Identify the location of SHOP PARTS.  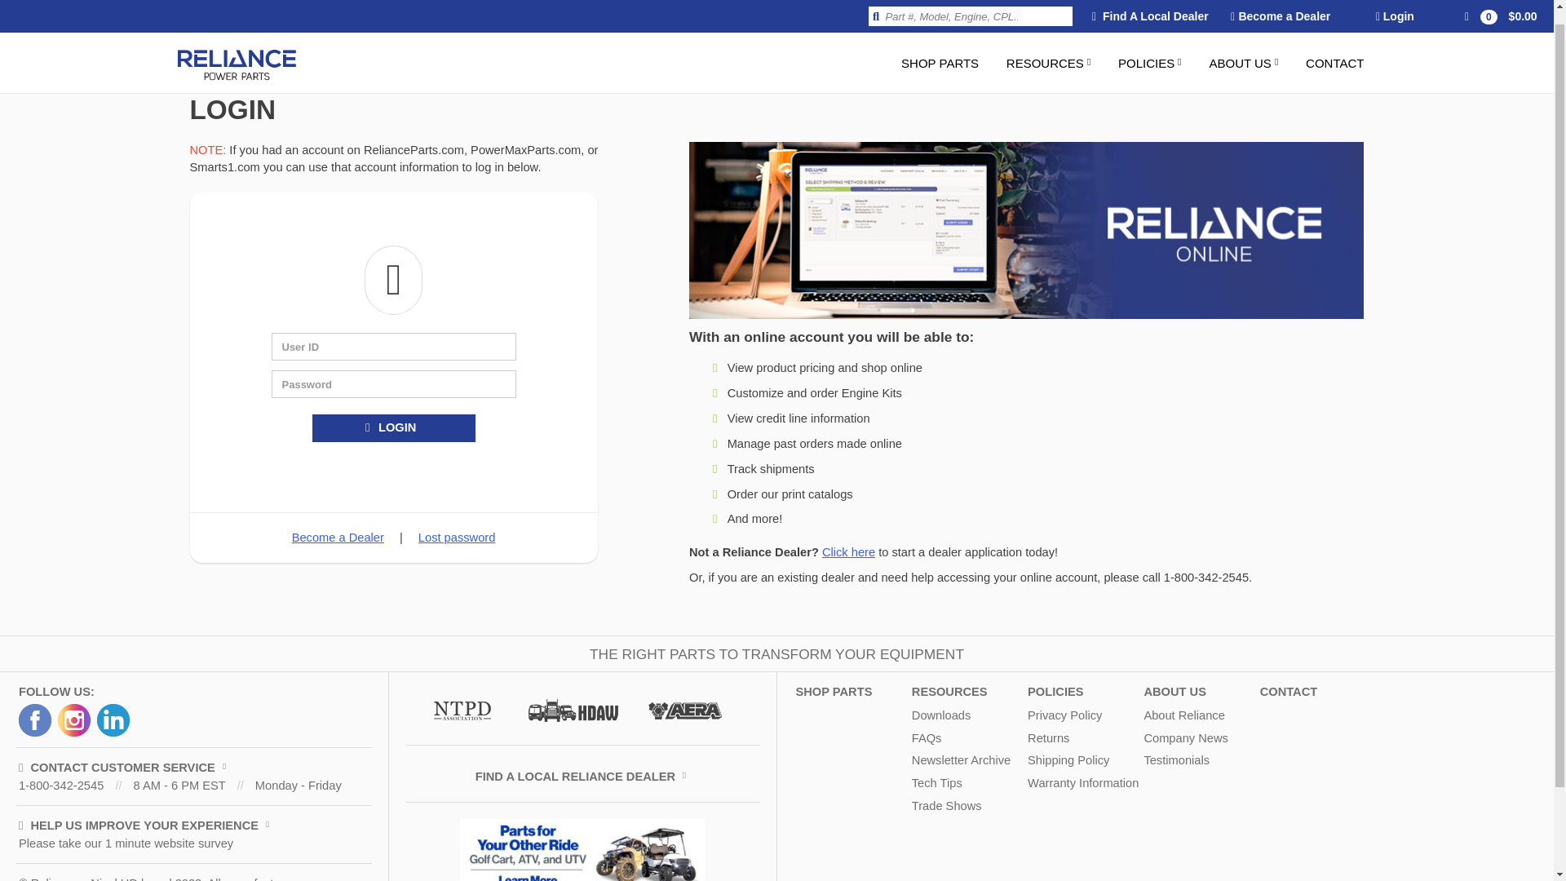
(940, 48).